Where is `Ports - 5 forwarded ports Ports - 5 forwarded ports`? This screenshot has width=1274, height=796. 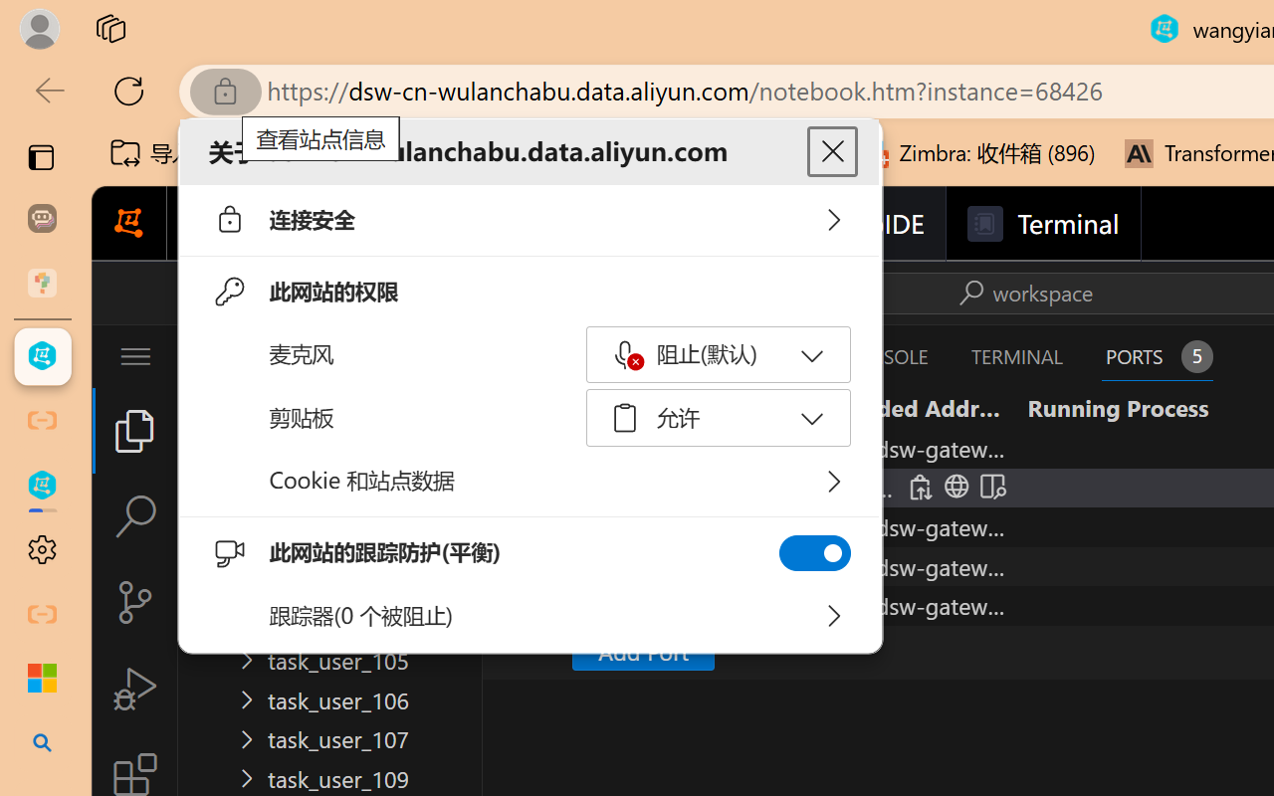 Ports - 5 forwarded ports Ports - 5 forwarded ports is located at coordinates (1157, 356).